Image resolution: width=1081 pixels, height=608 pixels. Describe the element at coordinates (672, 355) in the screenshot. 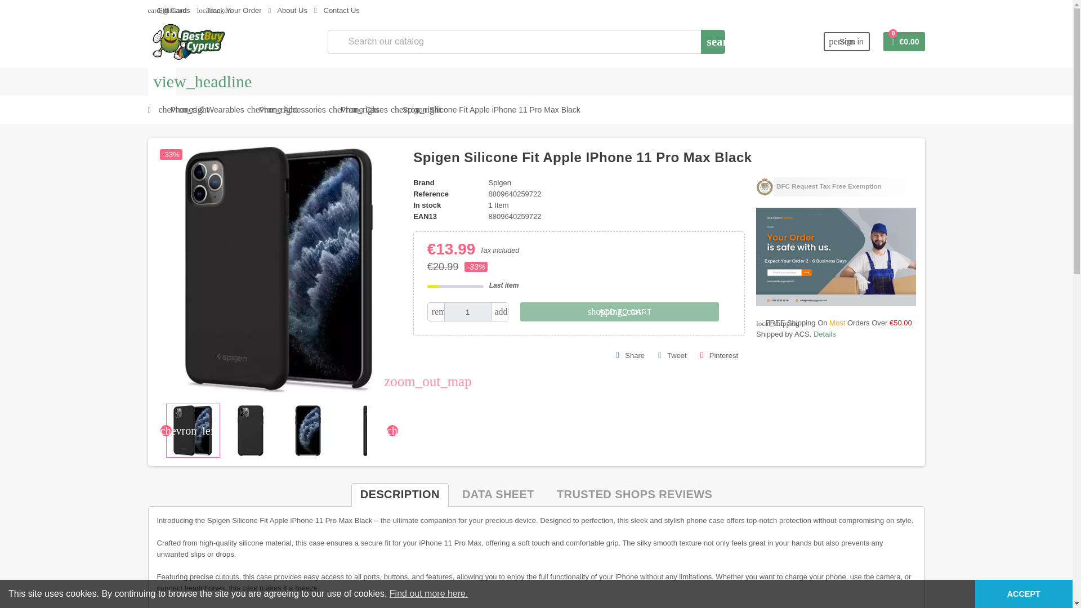

I see `Tweet` at that location.